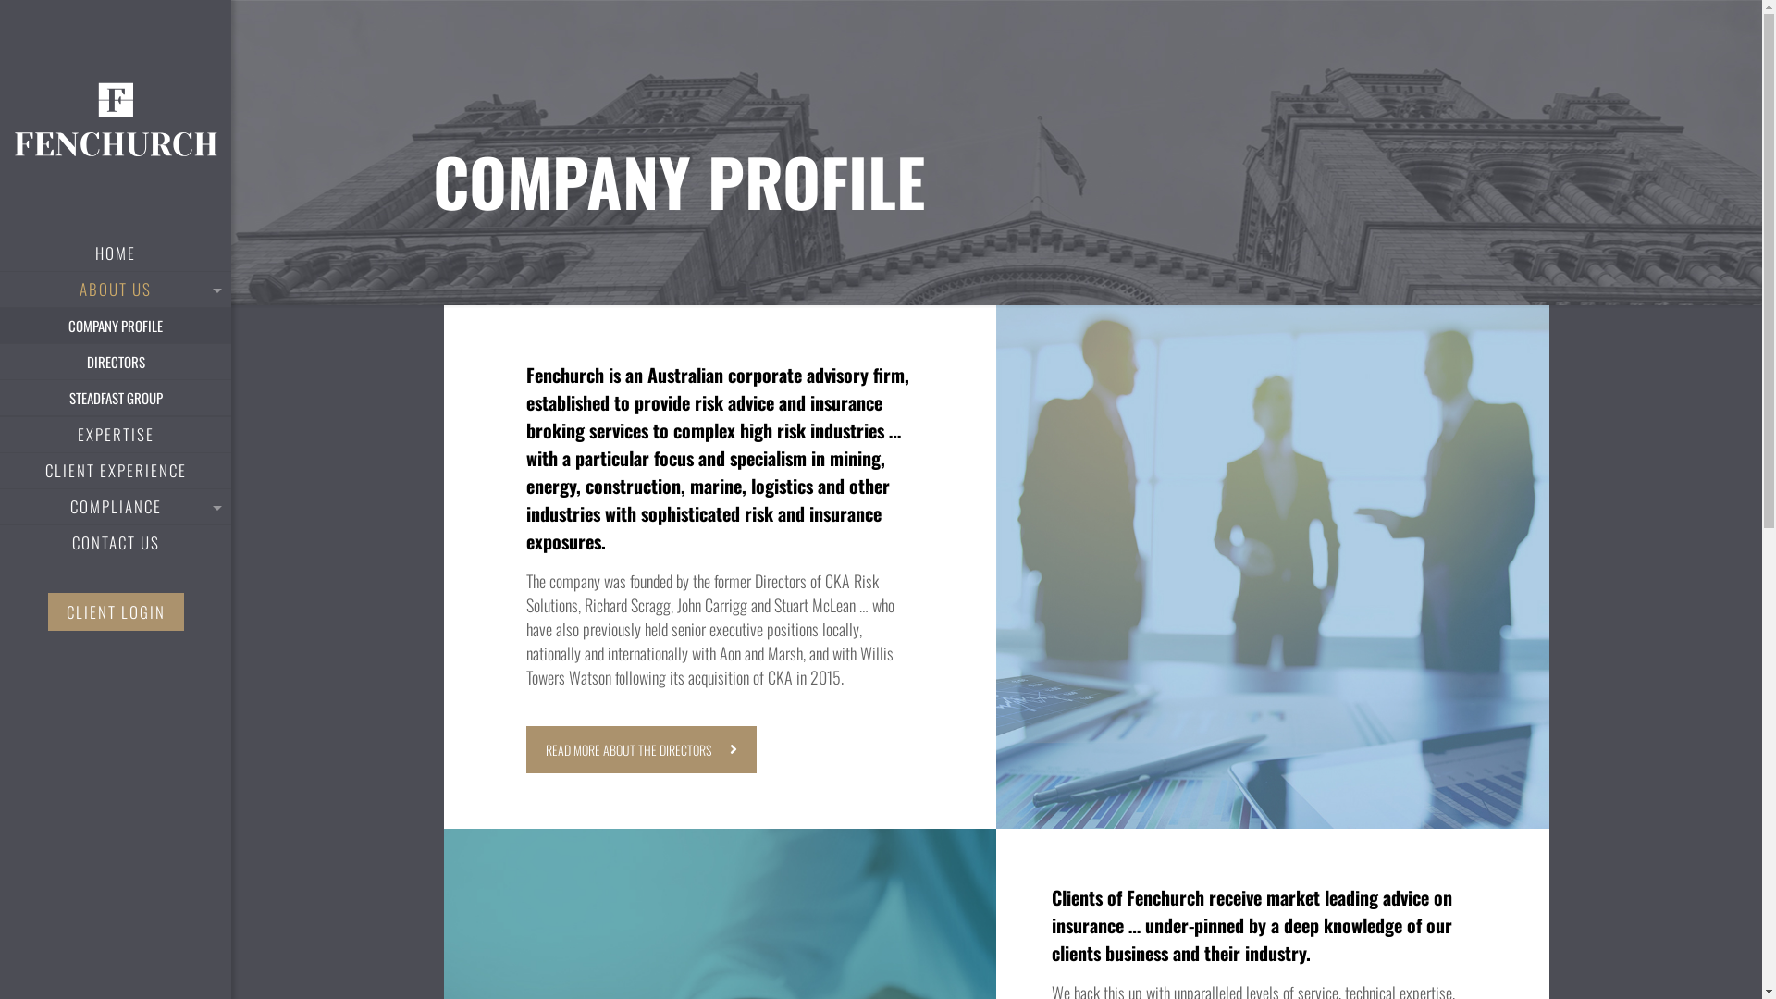 Image resolution: width=1776 pixels, height=999 pixels. I want to click on CLIENT EXPERIENCE, so click(116, 472).